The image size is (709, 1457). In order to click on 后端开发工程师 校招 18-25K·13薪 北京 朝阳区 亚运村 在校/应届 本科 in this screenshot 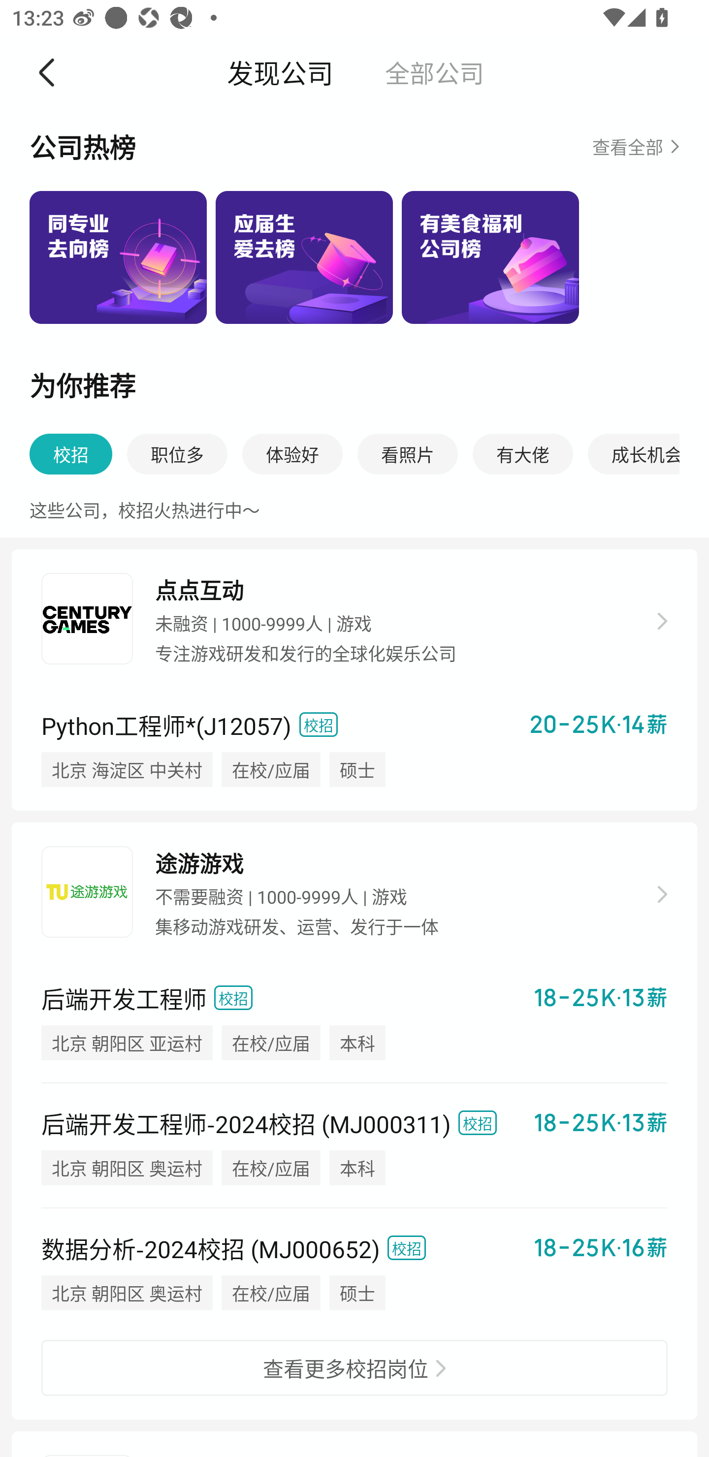, I will do `click(354, 1021)`.